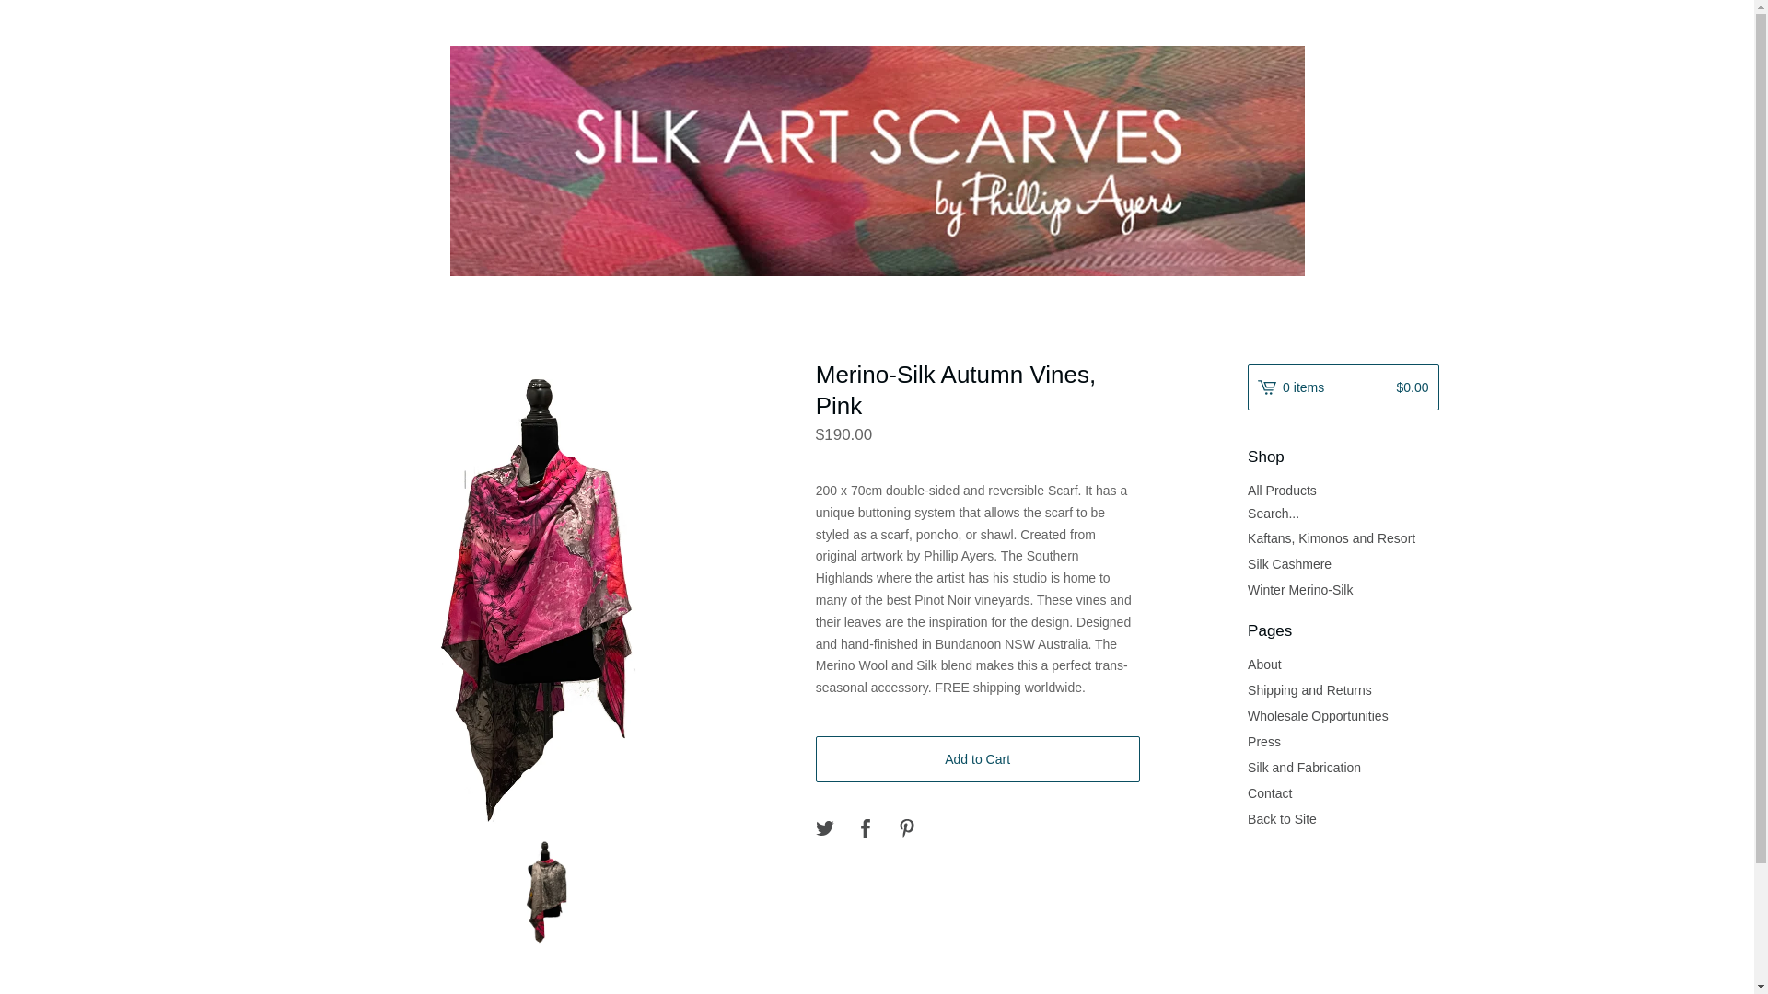 The height and width of the screenshot is (994, 1768). What do you see at coordinates (1343, 767) in the screenshot?
I see `Silk and Fabrication` at bounding box center [1343, 767].